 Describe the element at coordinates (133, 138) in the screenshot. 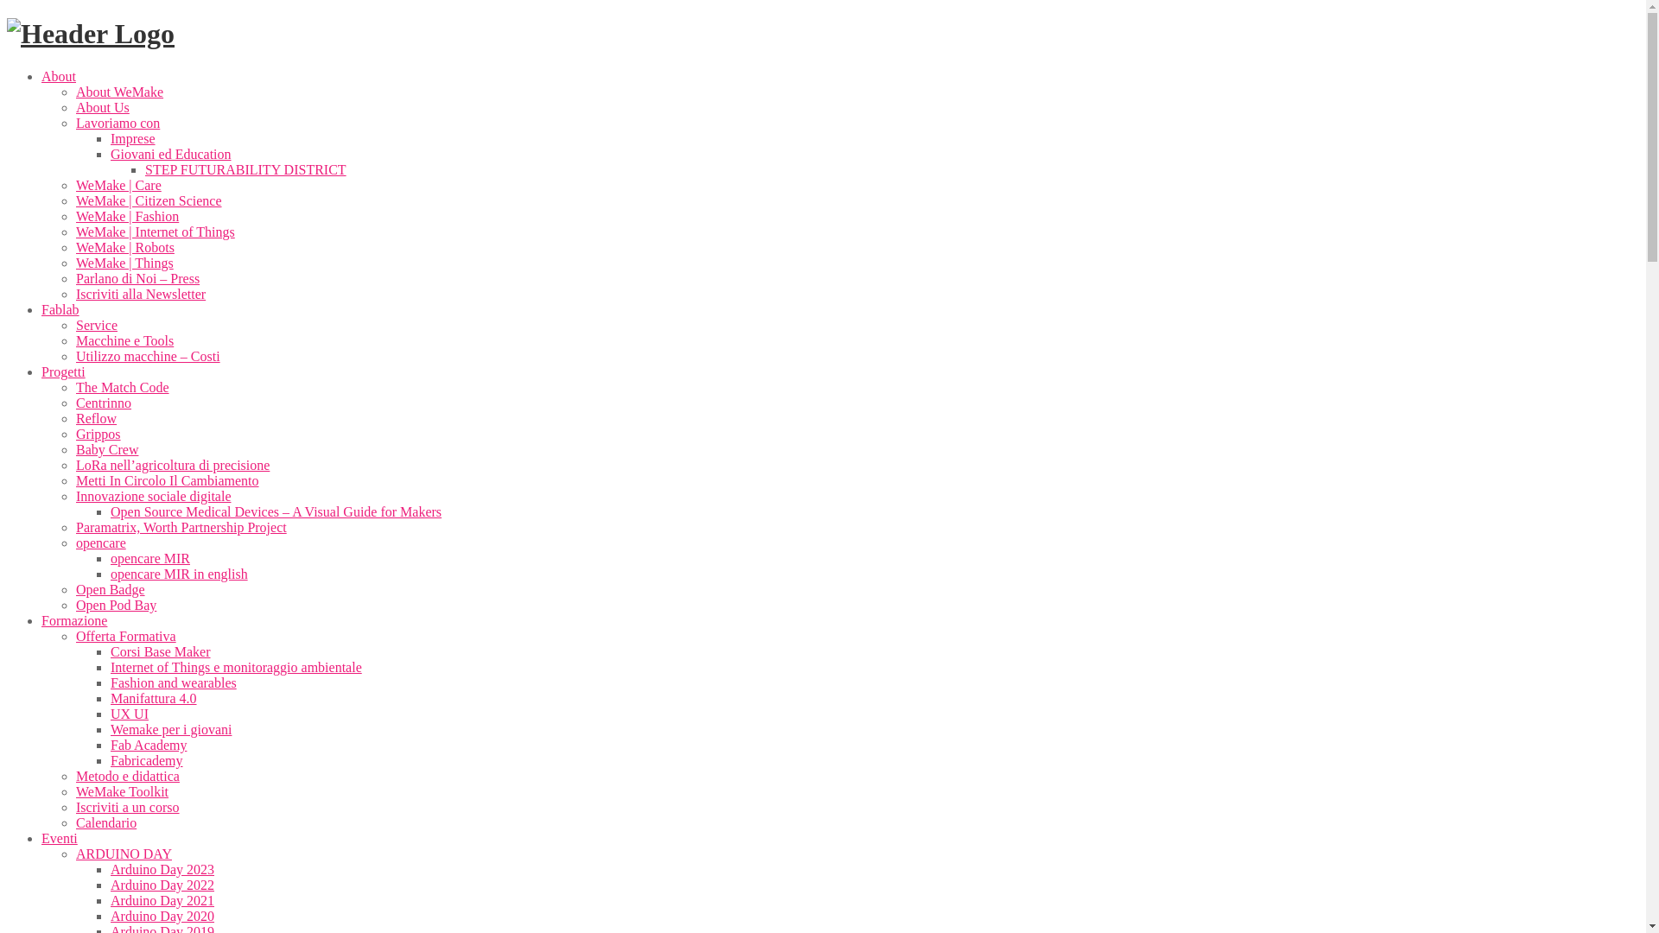

I see `Imprese` at that location.